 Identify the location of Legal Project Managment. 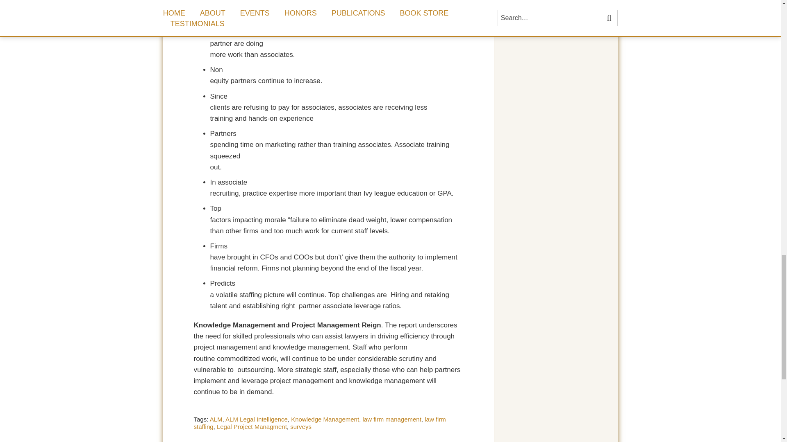
(252, 426).